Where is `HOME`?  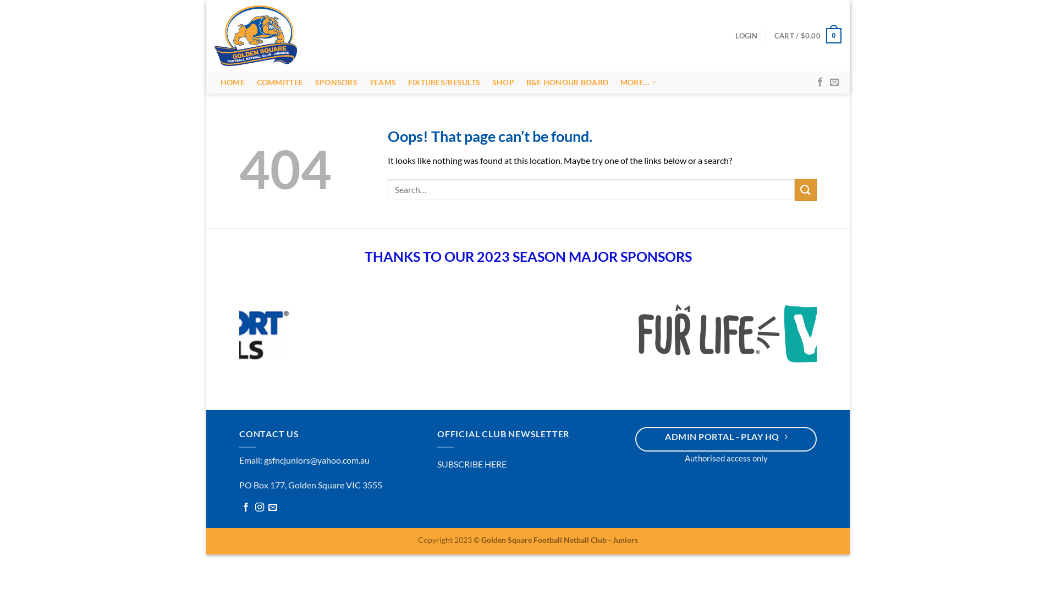 HOME is located at coordinates (233, 82).